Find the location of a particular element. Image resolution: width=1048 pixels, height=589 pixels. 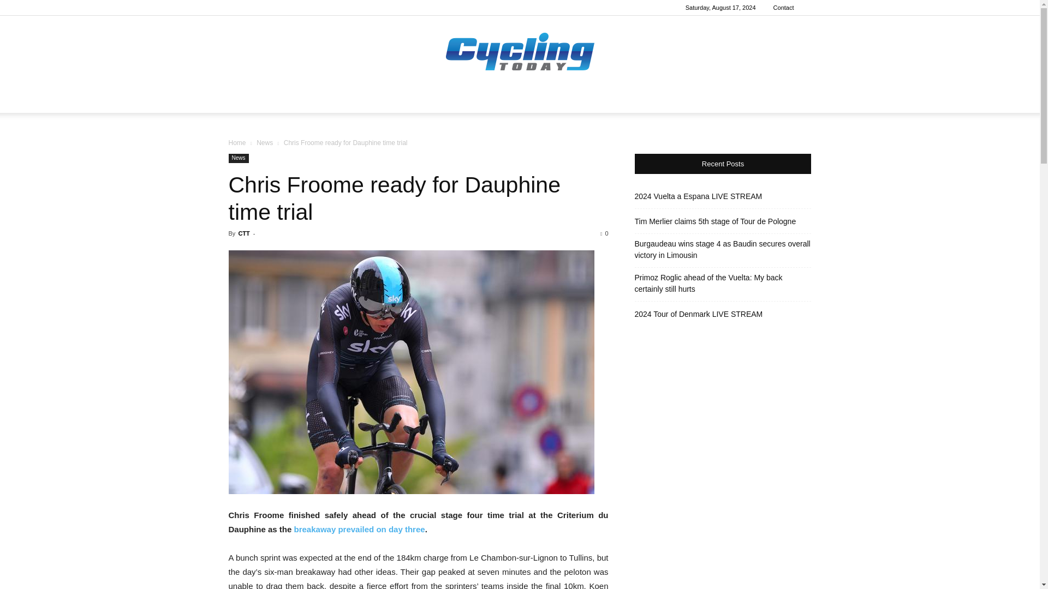

News is located at coordinates (264, 142).